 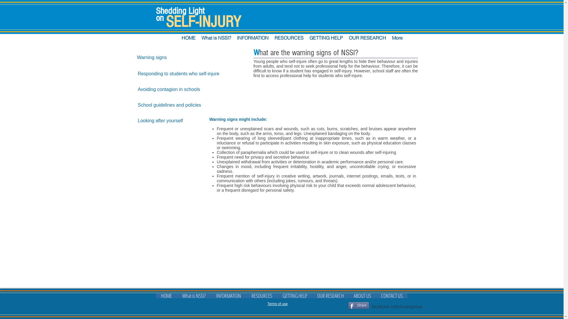 What do you see at coordinates (289, 38) in the screenshot?
I see `RESOURCES` at bounding box center [289, 38].